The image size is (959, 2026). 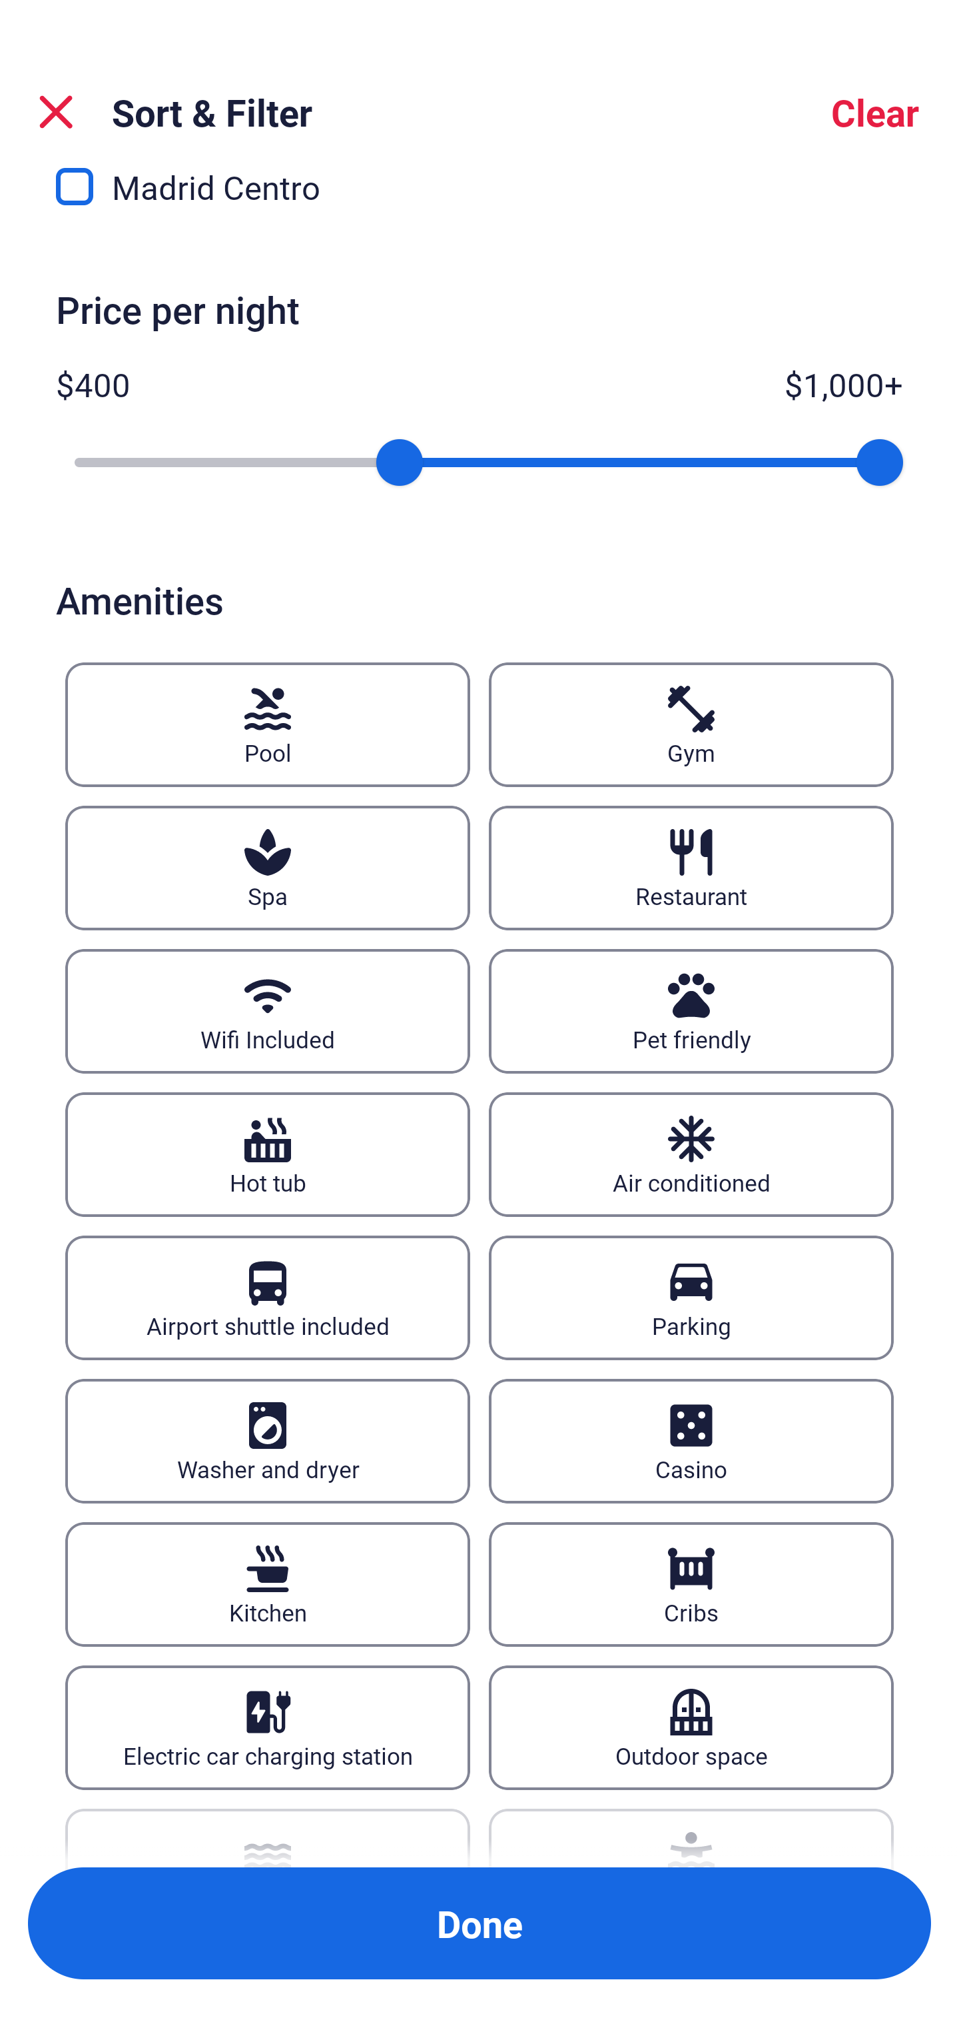 What do you see at coordinates (479, 1923) in the screenshot?
I see `Apply and close Sort and Filter Done` at bounding box center [479, 1923].